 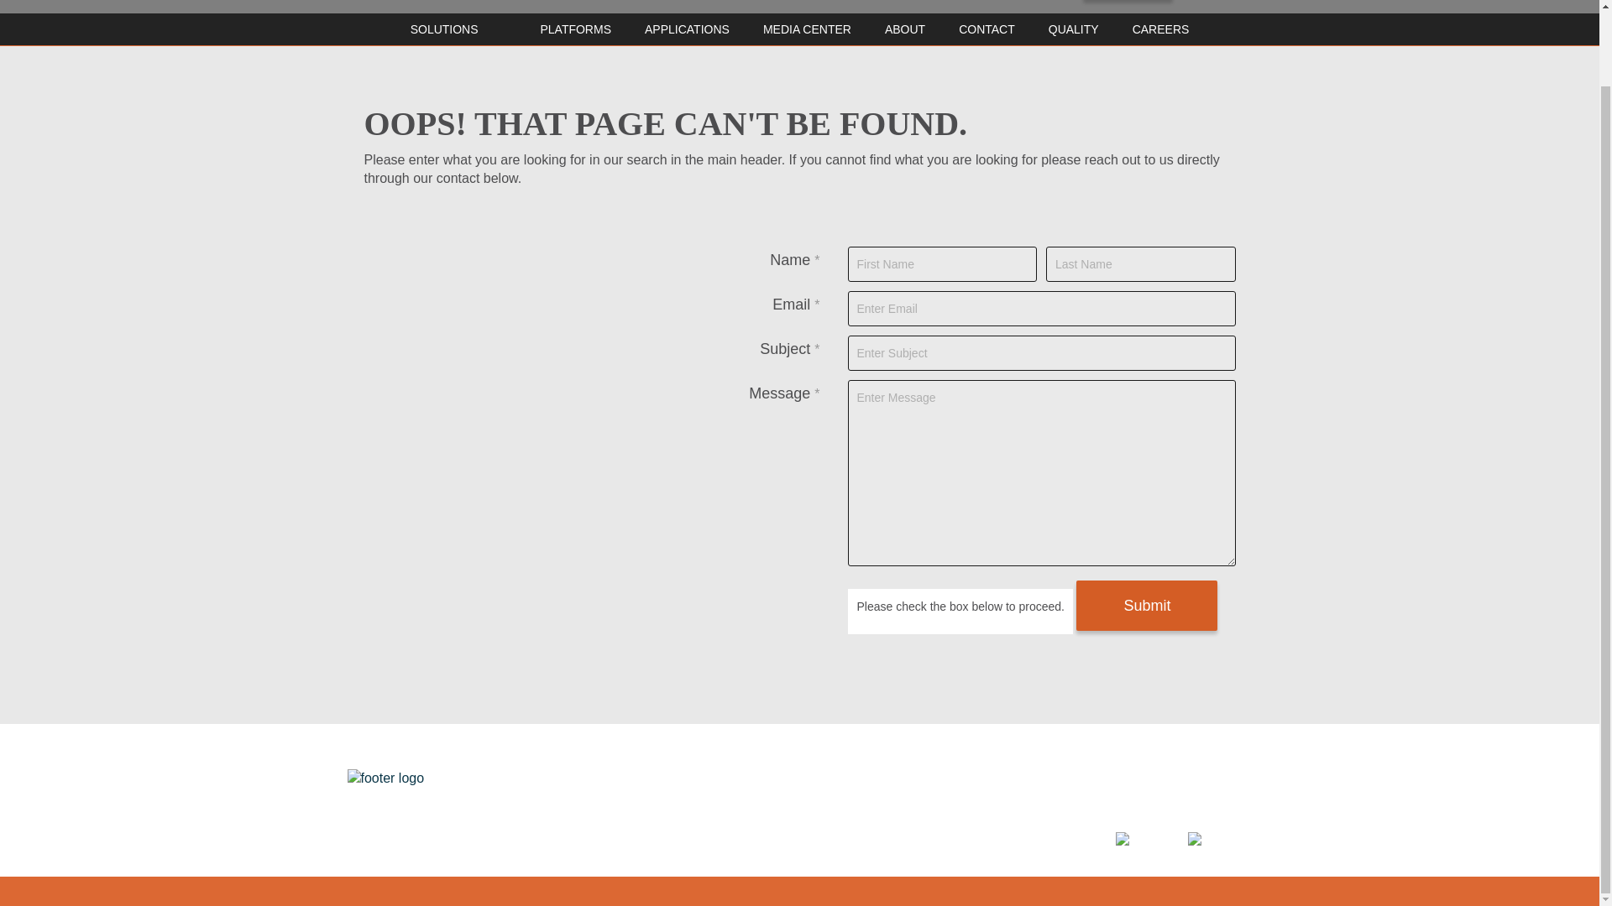 I want to click on ABOUT, so click(x=905, y=29).